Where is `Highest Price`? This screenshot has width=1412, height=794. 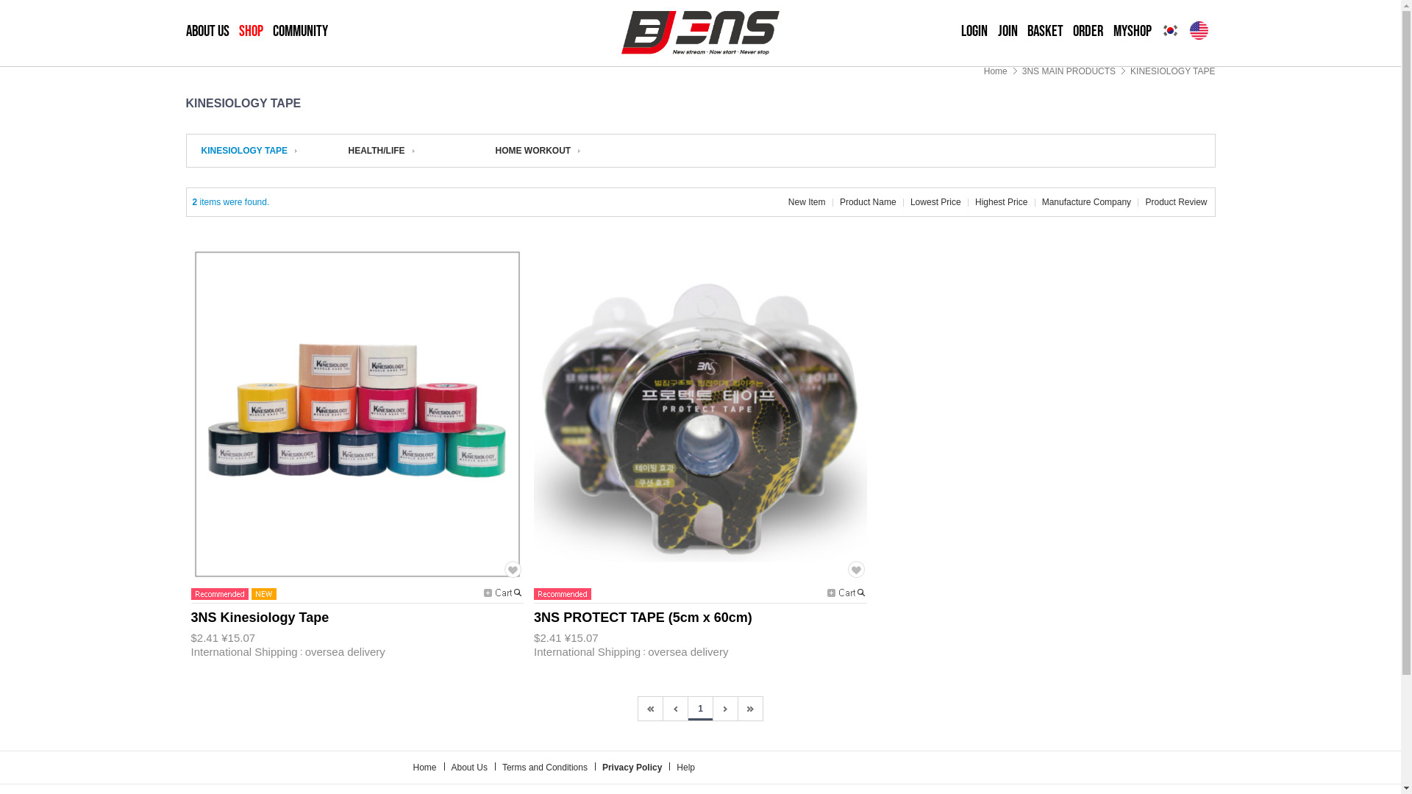
Highest Price is located at coordinates (1002, 202).